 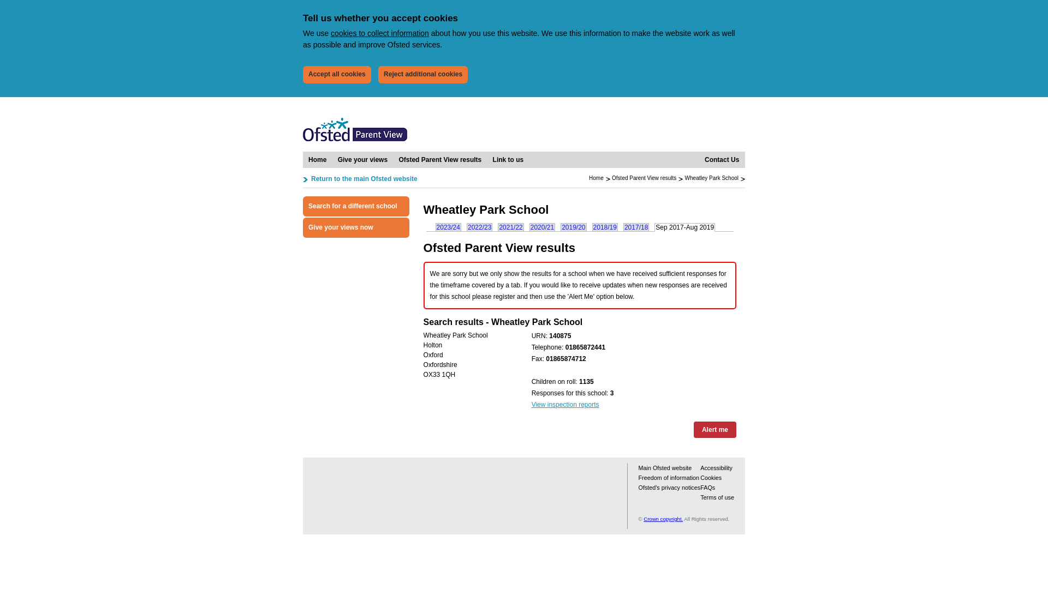 What do you see at coordinates (440, 159) in the screenshot?
I see `Ofsted Parent View results` at bounding box center [440, 159].